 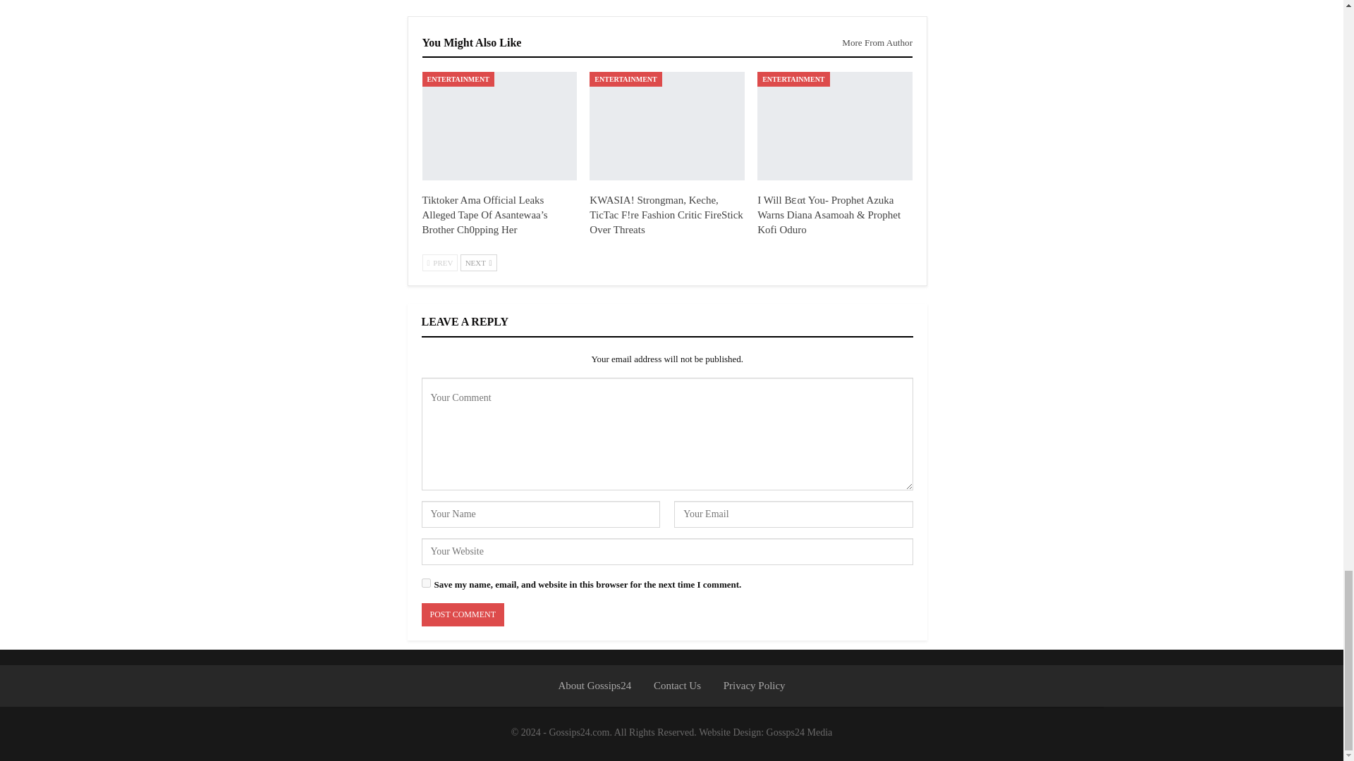 What do you see at coordinates (463, 614) in the screenshot?
I see `Post Comment` at bounding box center [463, 614].